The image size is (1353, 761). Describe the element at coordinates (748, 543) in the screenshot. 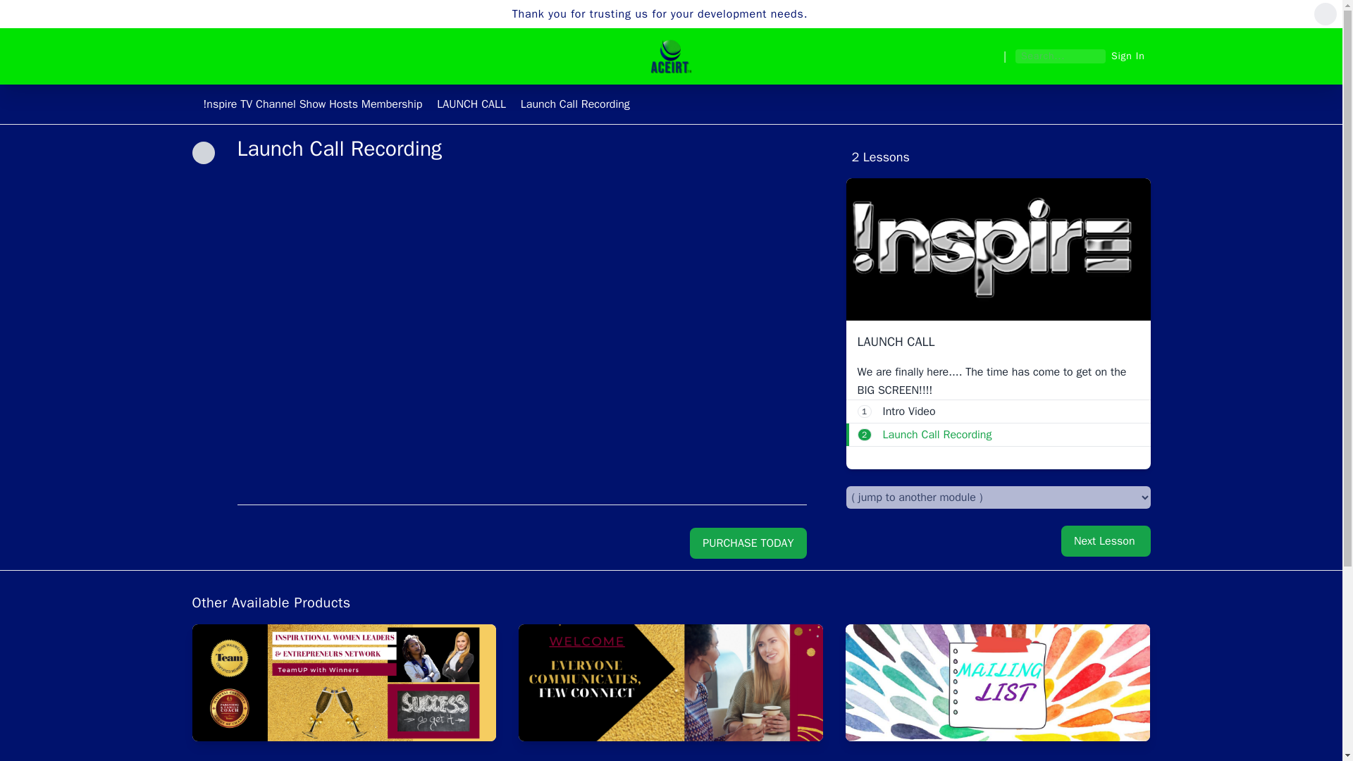

I see `Sign In` at that location.